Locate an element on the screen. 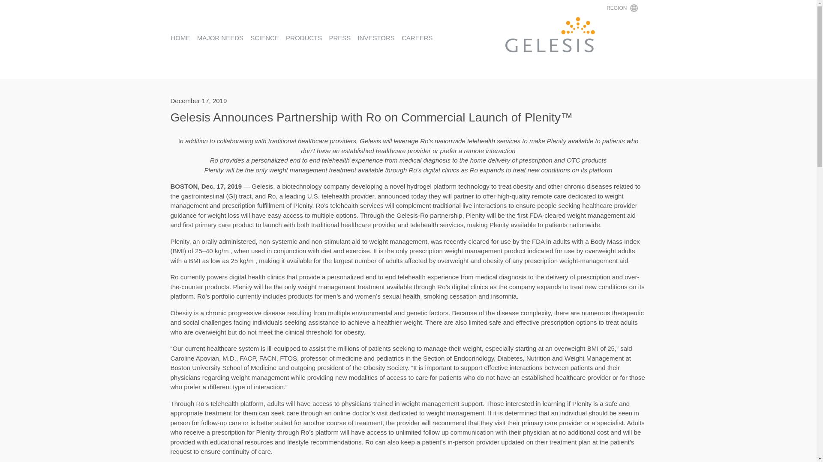 This screenshot has width=823, height=462. CAREERS is located at coordinates (417, 38).